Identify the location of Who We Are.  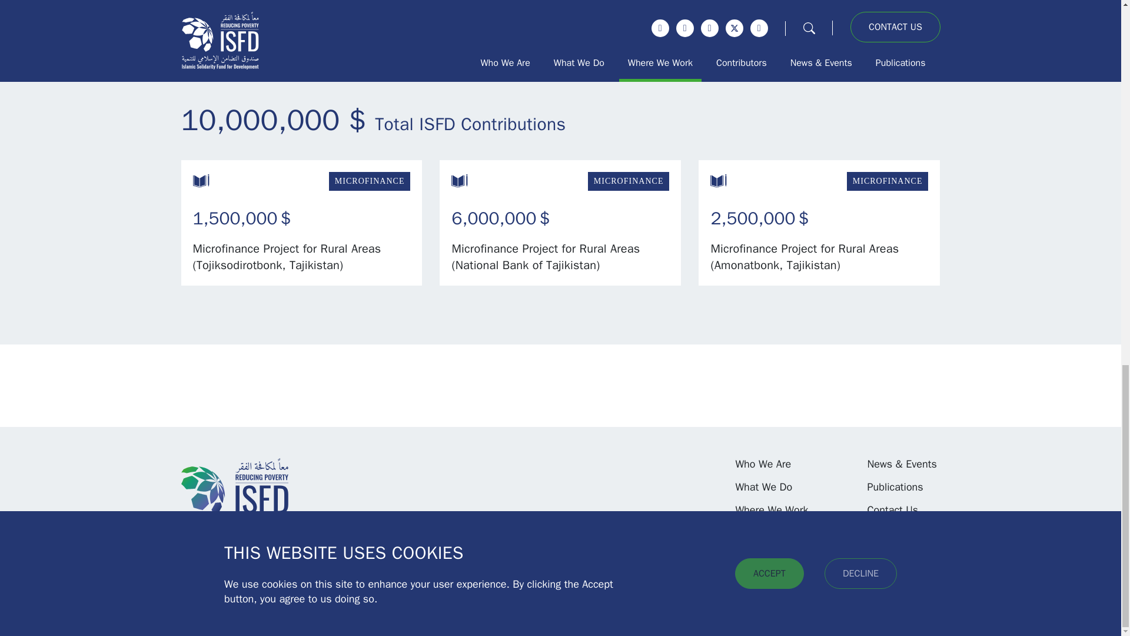
(763, 464).